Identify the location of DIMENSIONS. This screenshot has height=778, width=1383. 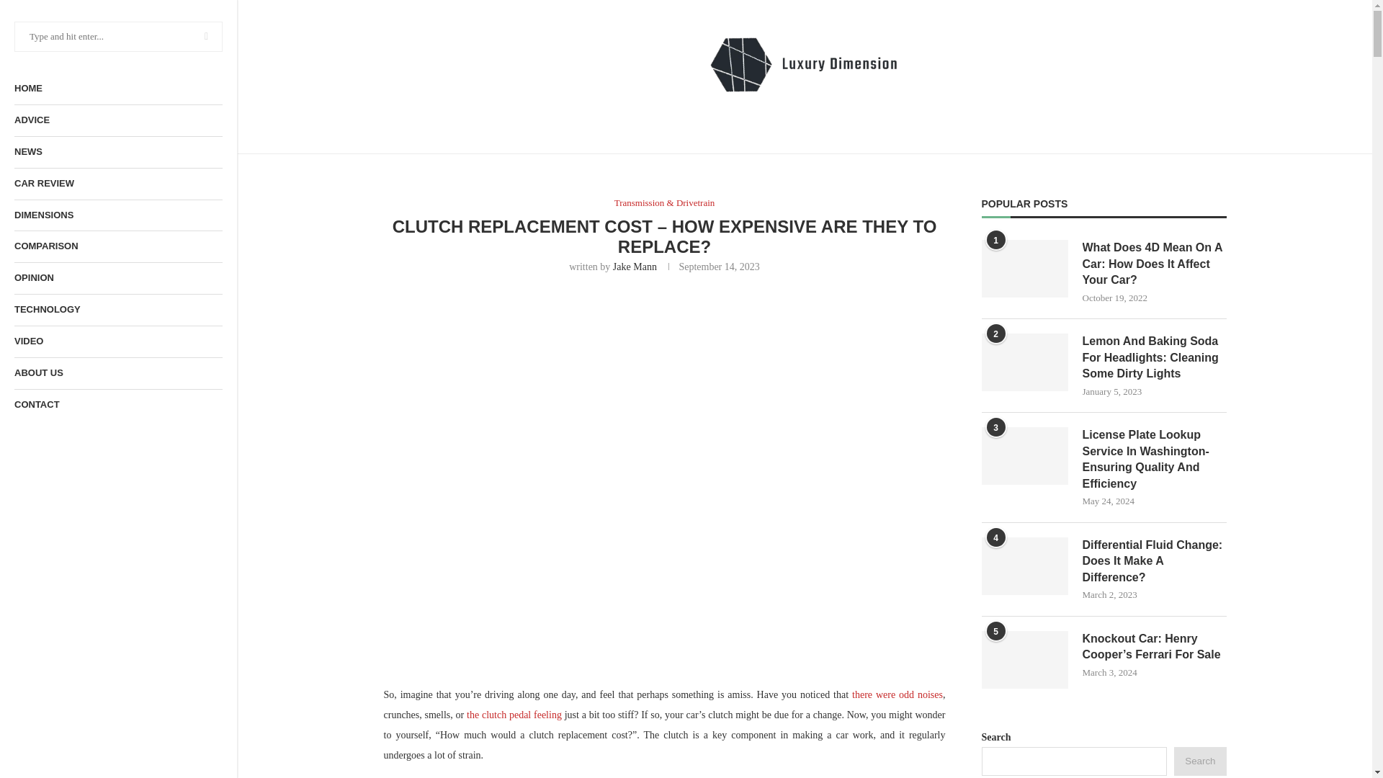
(118, 215).